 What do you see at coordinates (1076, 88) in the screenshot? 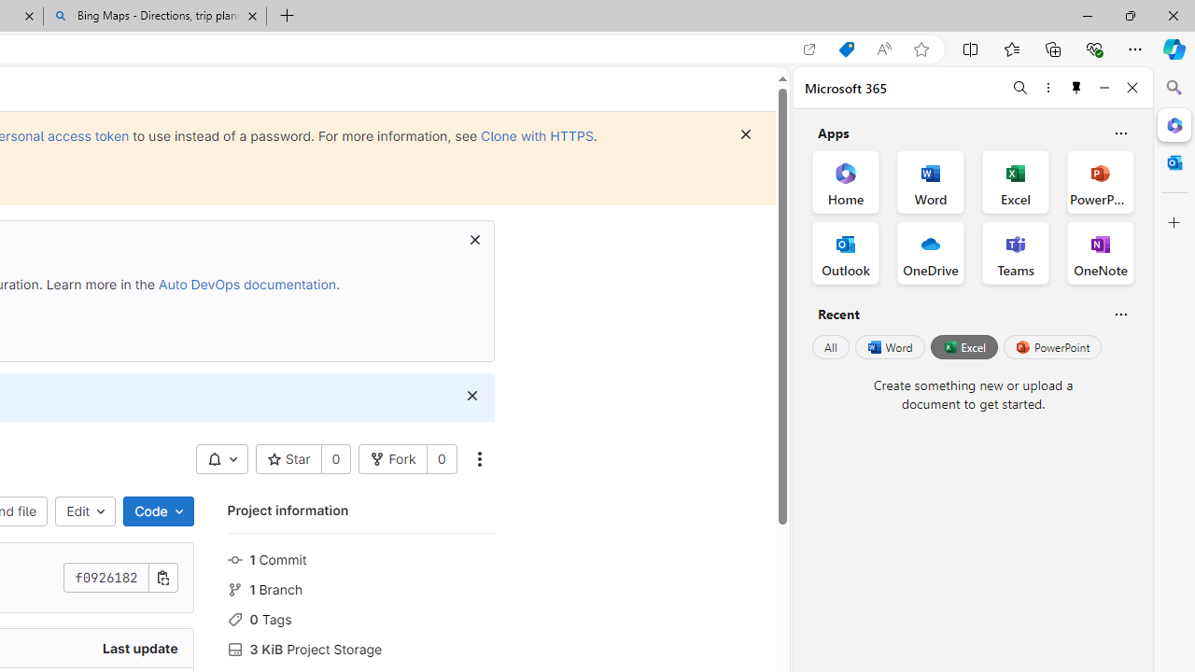
I see `Unpin side pane` at bounding box center [1076, 88].